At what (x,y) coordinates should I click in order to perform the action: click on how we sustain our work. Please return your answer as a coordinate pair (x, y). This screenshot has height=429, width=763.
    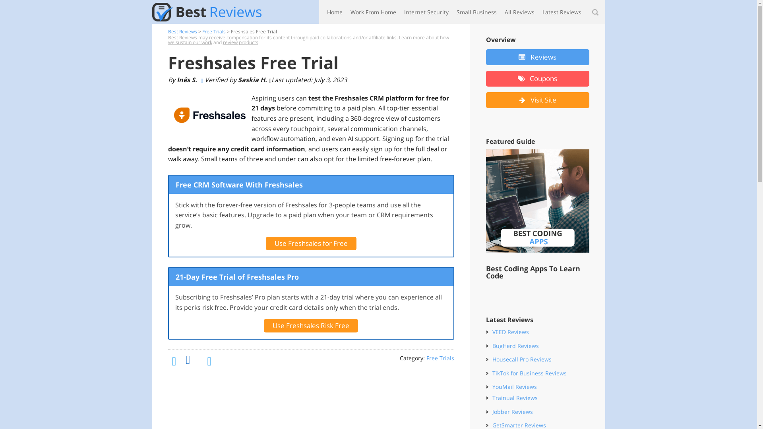
    Looking at the image, I should click on (308, 40).